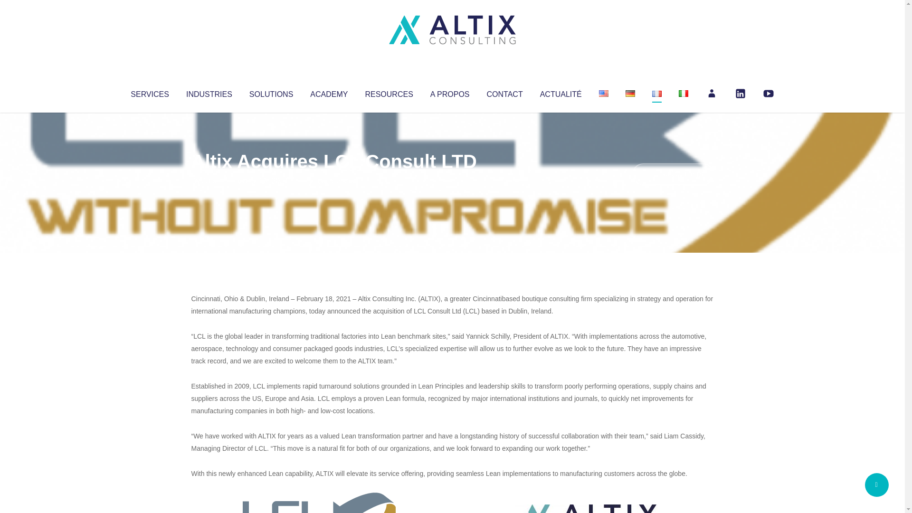  I want to click on RESOURCES, so click(389, 92).